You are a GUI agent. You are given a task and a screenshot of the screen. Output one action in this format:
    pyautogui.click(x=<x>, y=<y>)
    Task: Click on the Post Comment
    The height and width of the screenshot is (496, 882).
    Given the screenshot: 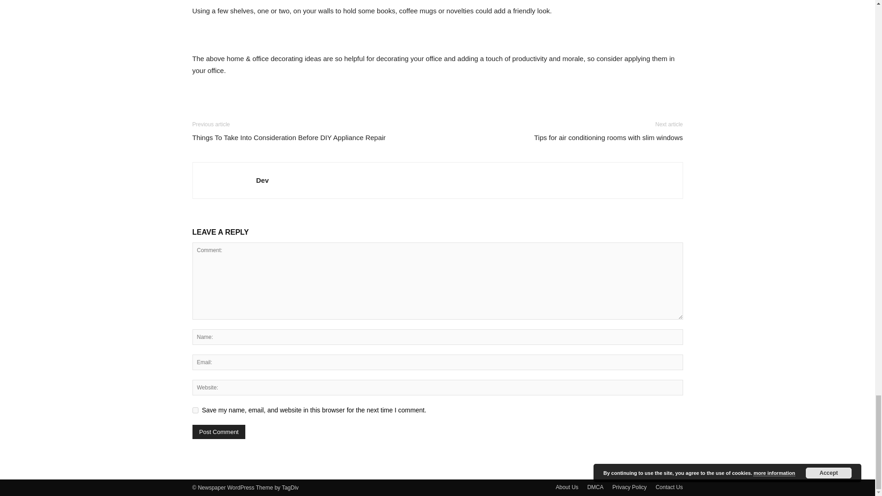 What is the action you would take?
    pyautogui.click(x=219, y=432)
    